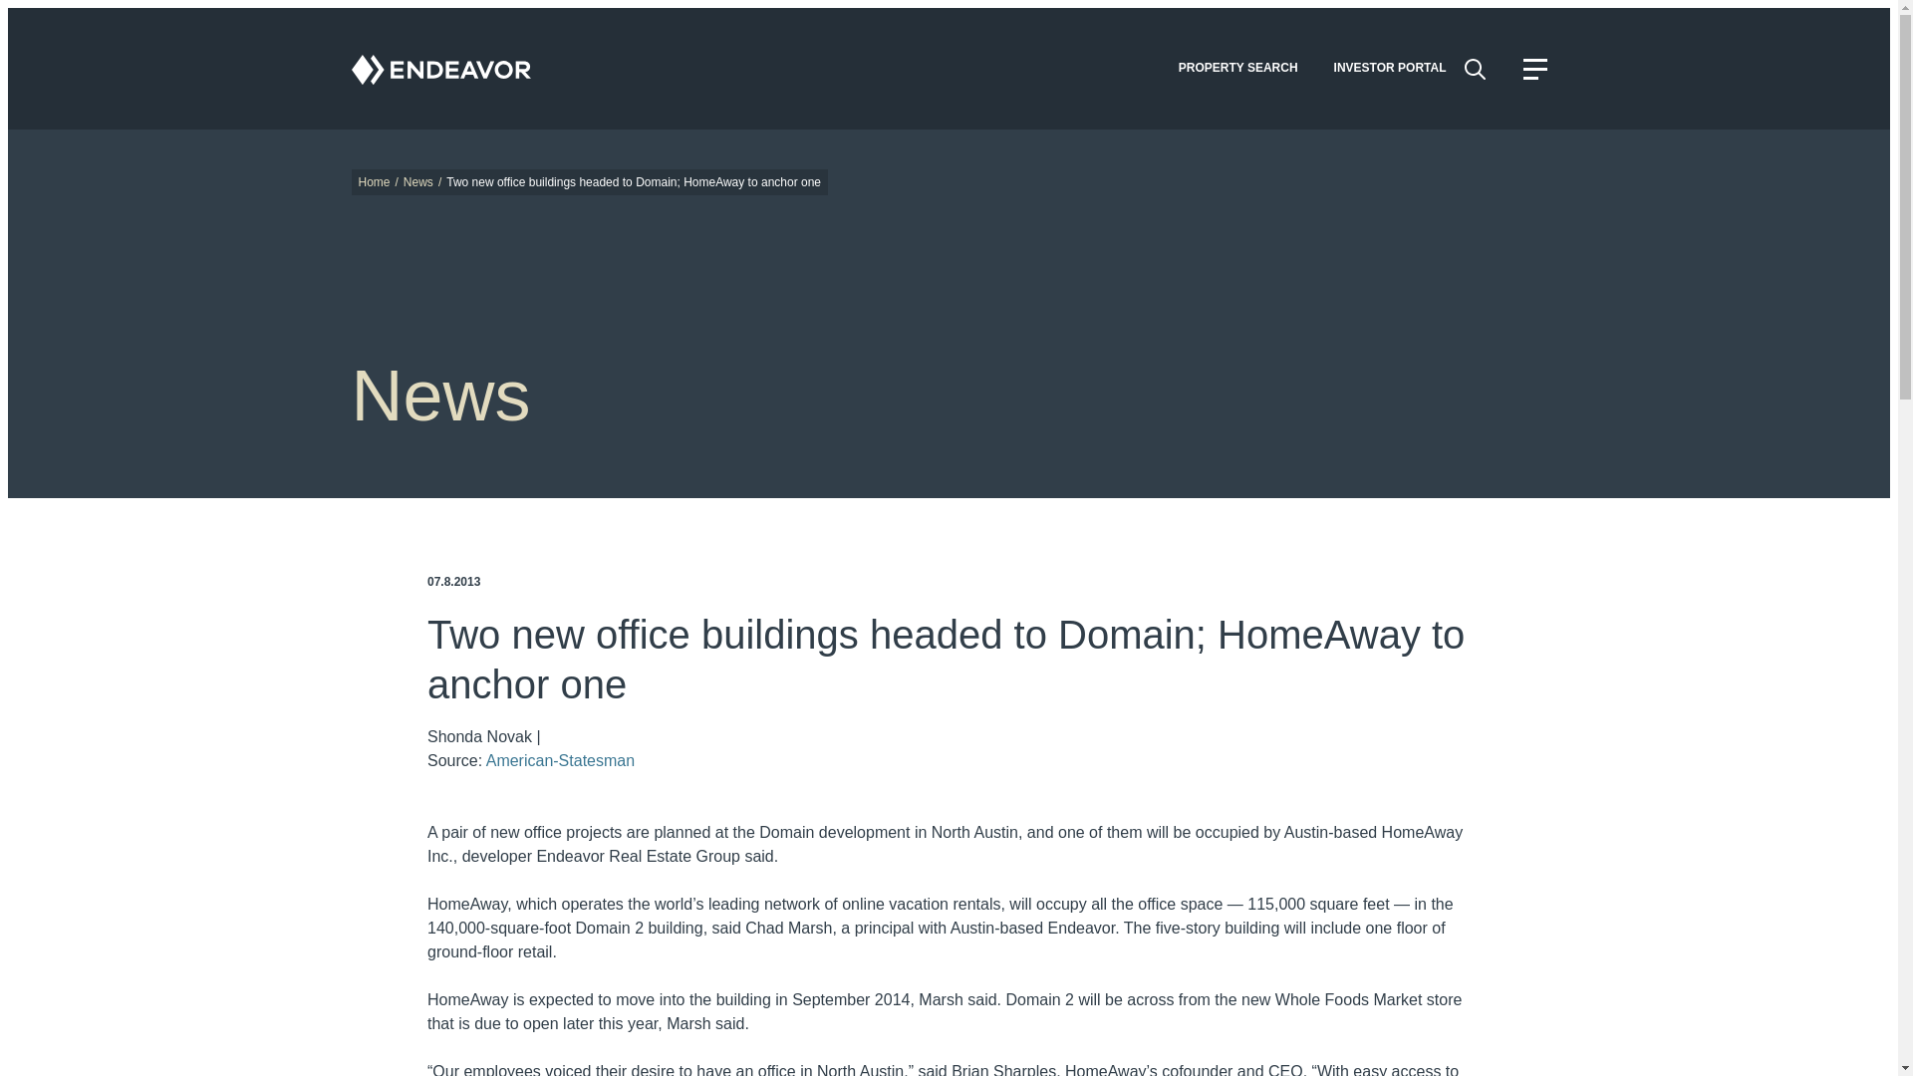  What do you see at coordinates (560, 760) in the screenshot?
I see `American-Statesman` at bounding box center [560, 760].